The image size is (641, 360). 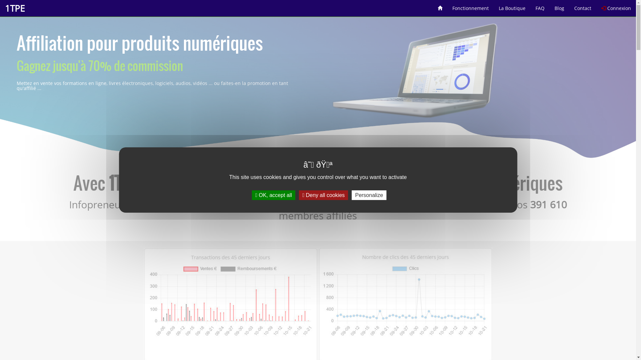 What do you see at coordinates (512, 6) in the screenshot?
I see `La Boutique` at bounding box center [512, 6].